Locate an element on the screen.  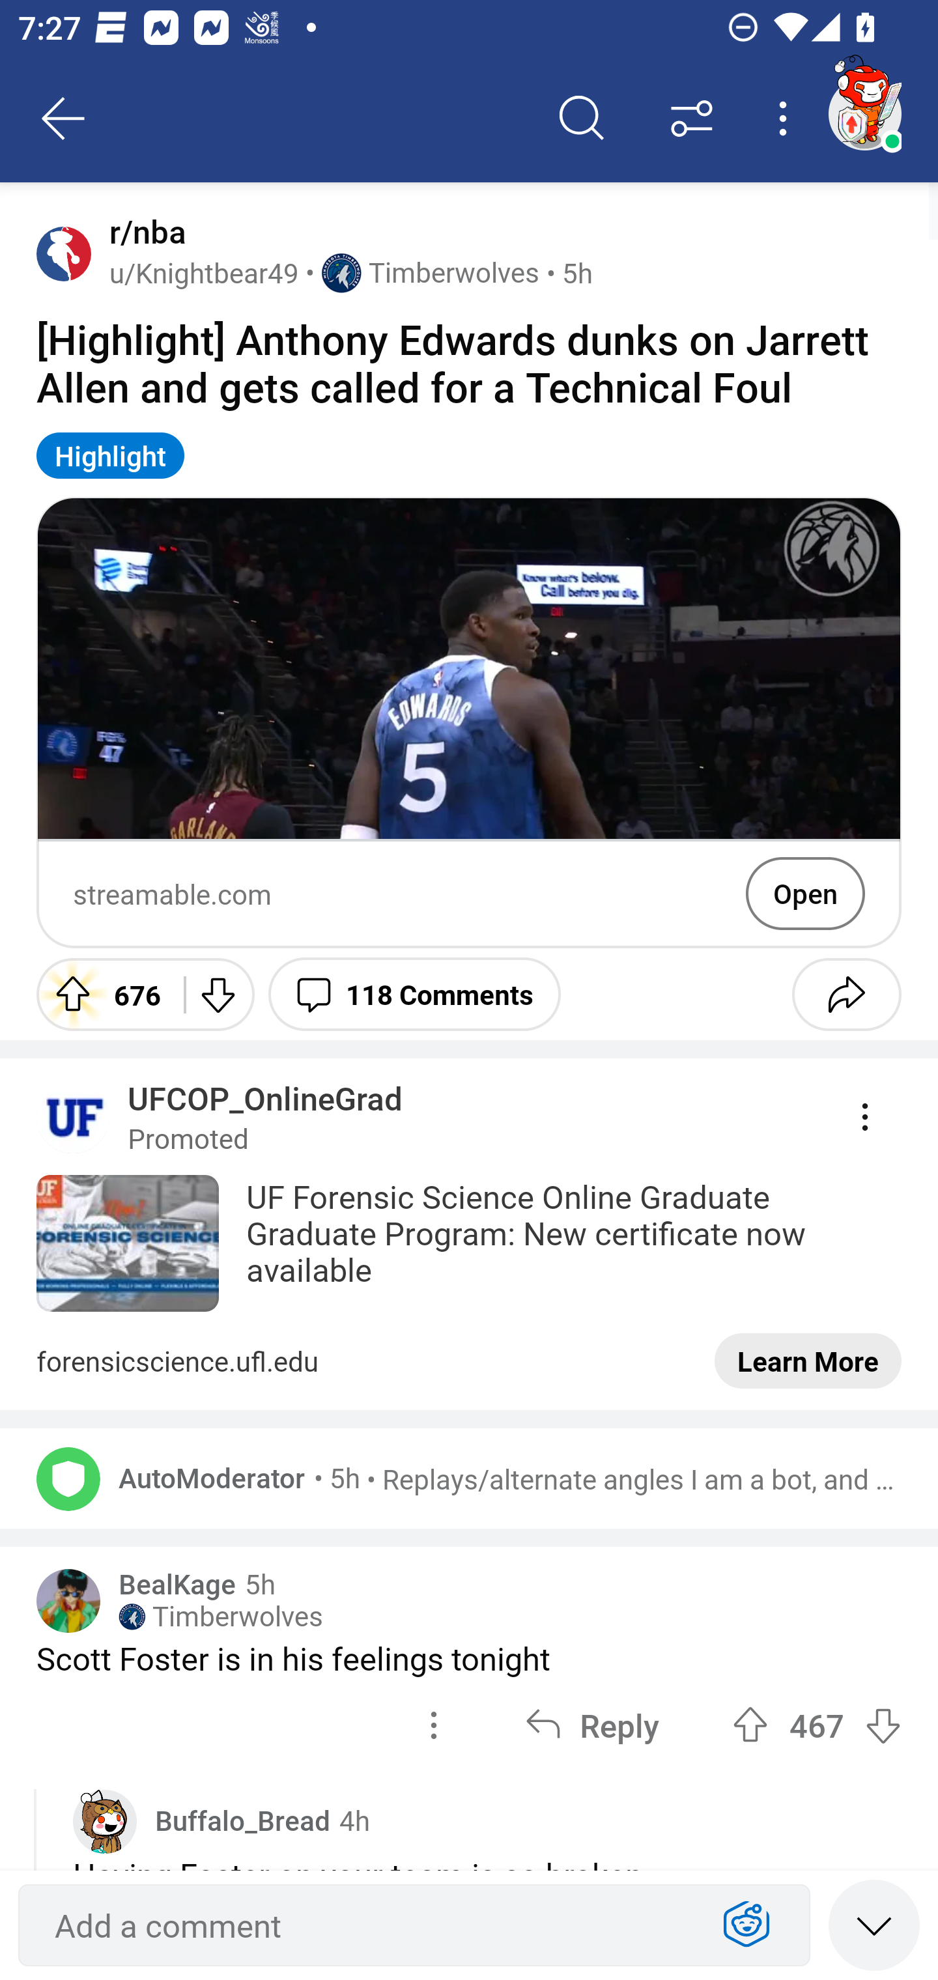
Show Expressions is located at coordinates (746, 1925).